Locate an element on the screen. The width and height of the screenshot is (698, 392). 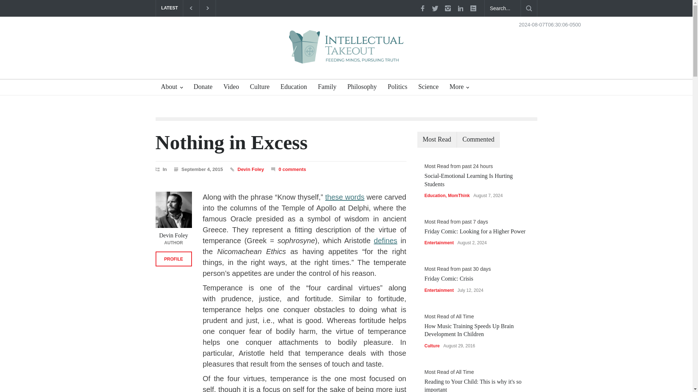
0 comments is located at coordinates (292, 169).